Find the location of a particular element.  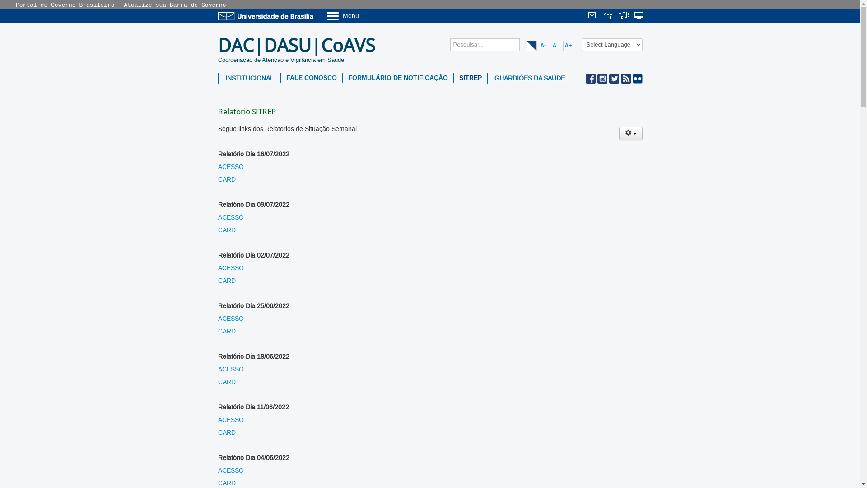

Sistemas is located at coordinates (639, 16).